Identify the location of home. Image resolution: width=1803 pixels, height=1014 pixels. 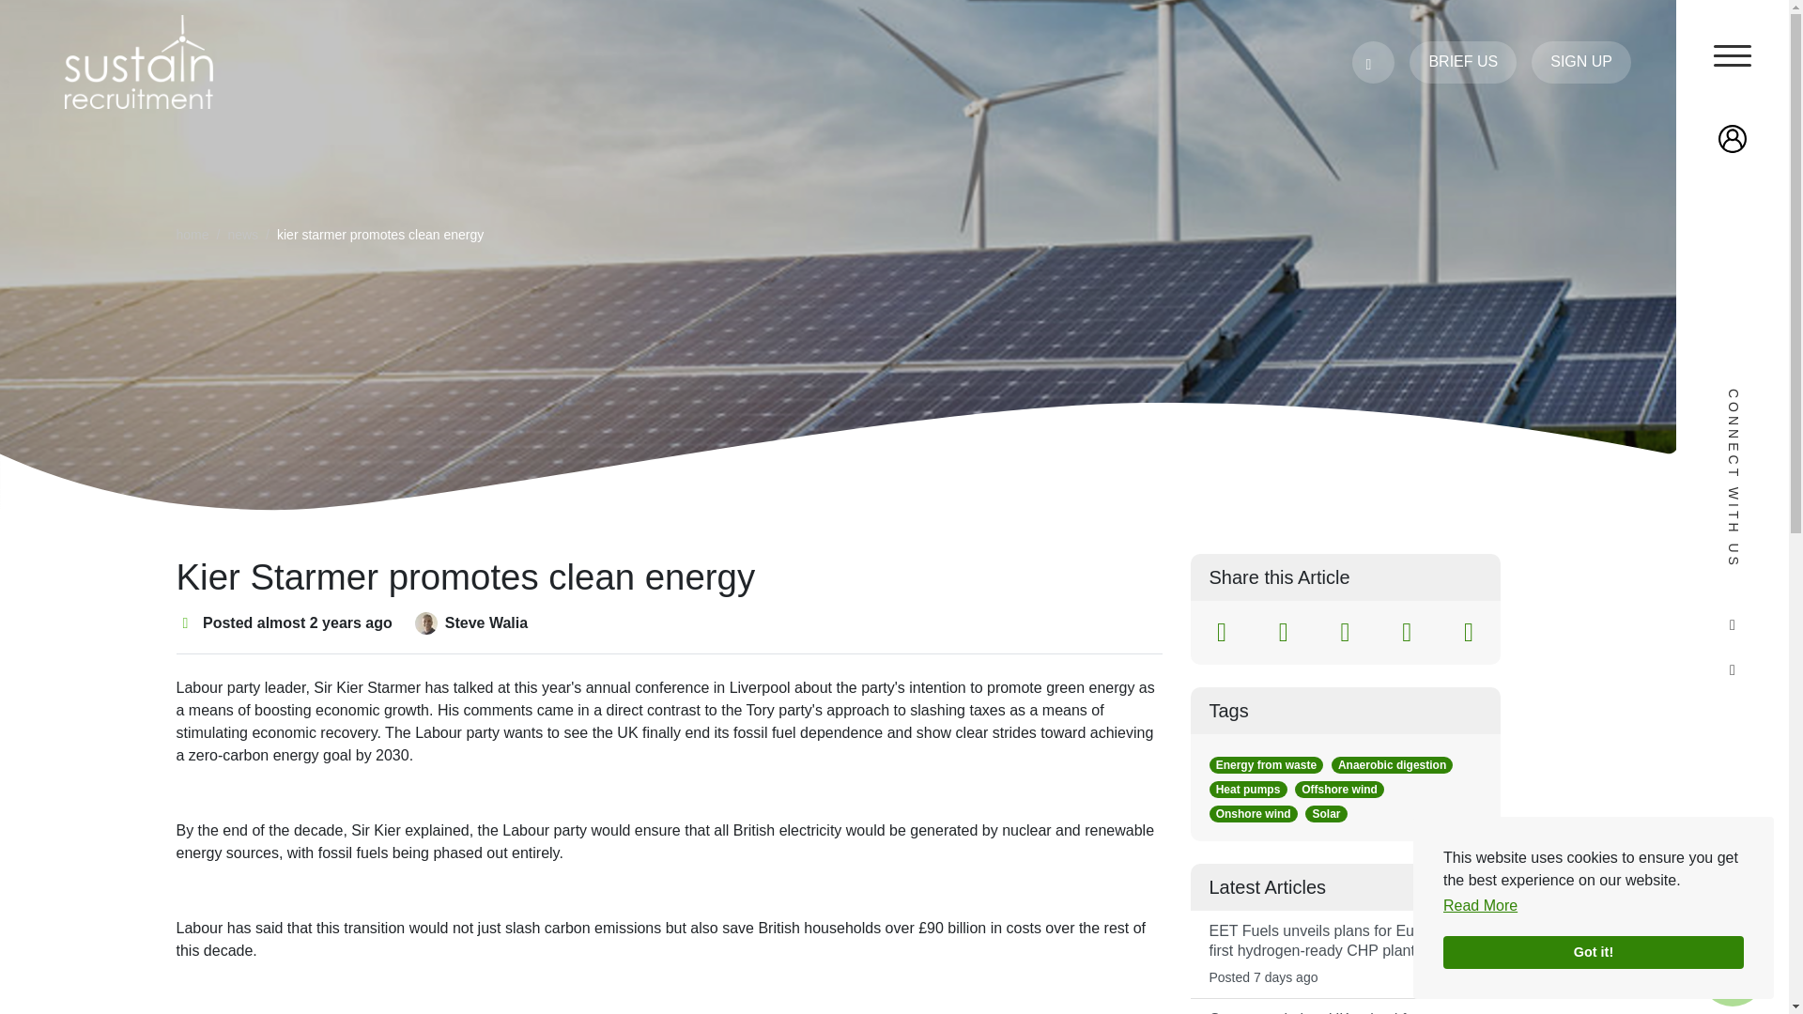
(193, 235).